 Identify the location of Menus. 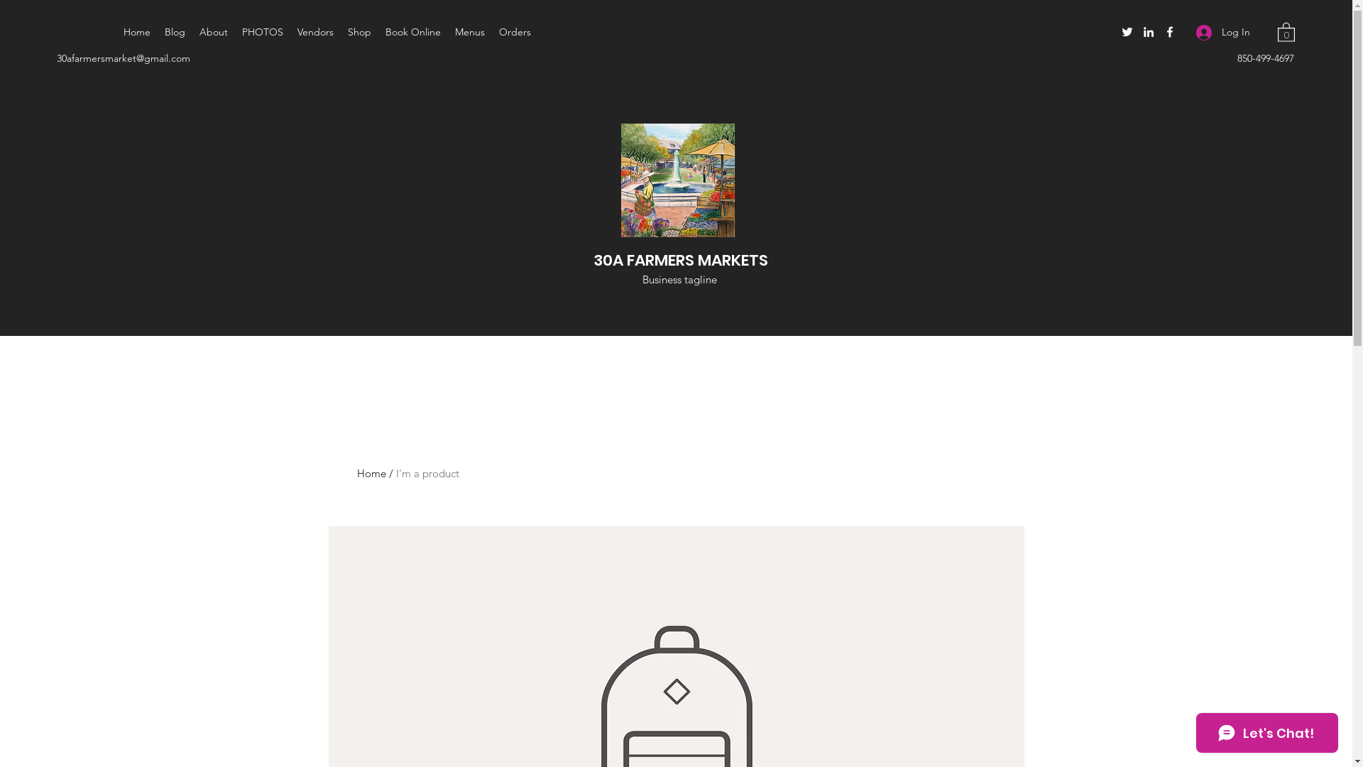
(470, 32).